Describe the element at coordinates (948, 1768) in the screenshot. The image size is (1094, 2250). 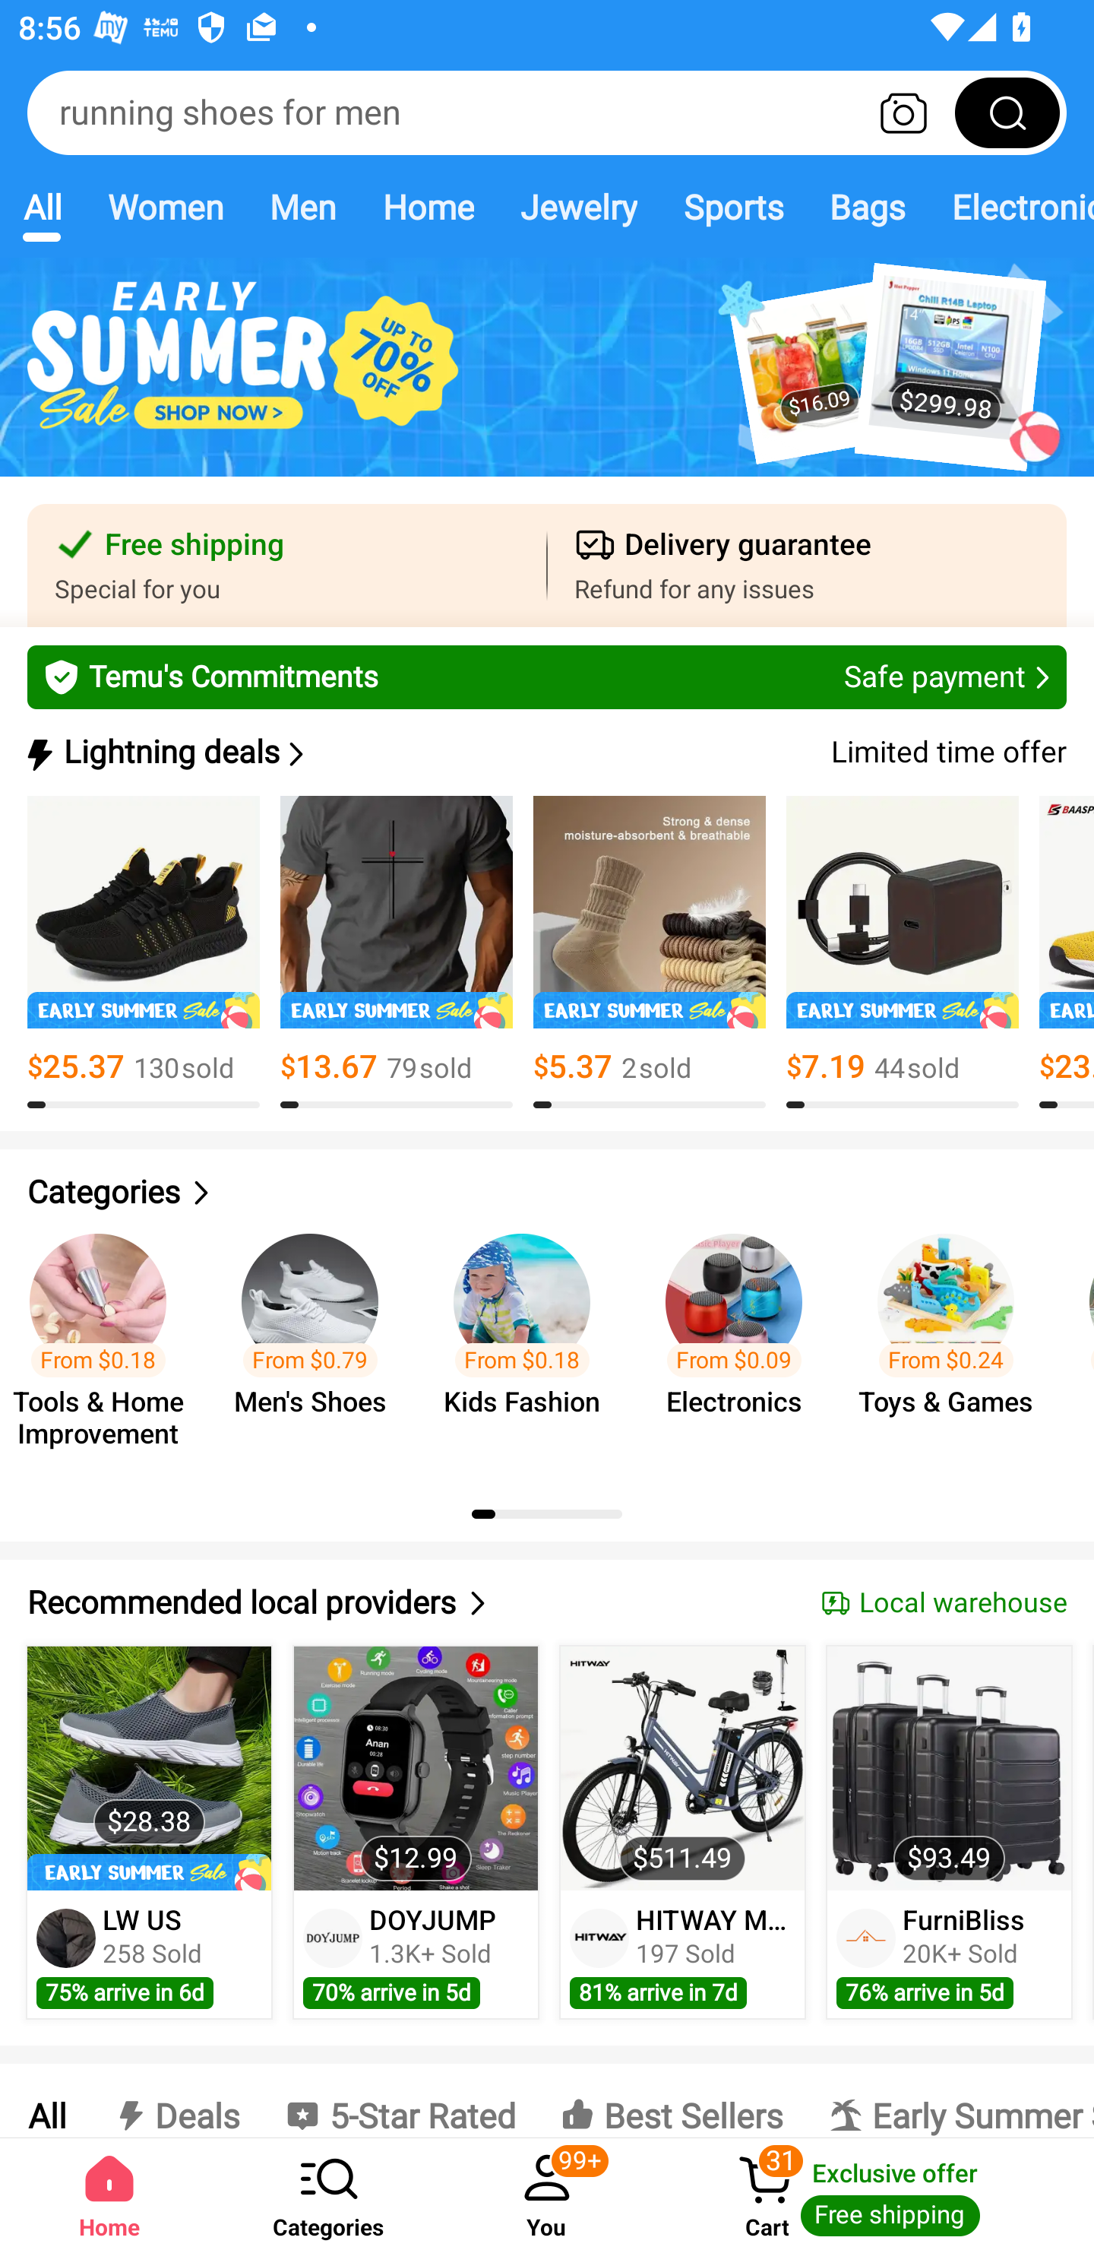
I see `$93.49` at that location.